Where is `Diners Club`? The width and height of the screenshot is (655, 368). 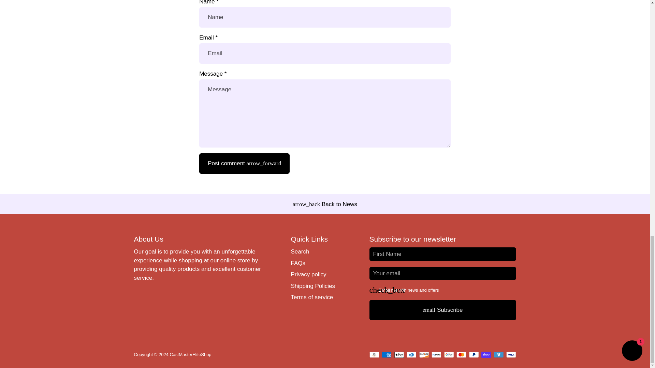 Diners Club is located at coordinates (411, 354).